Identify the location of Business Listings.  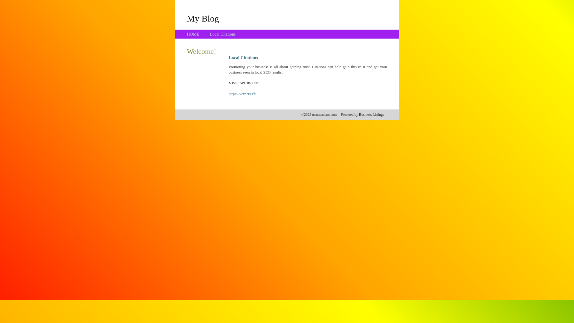
(372, 115).